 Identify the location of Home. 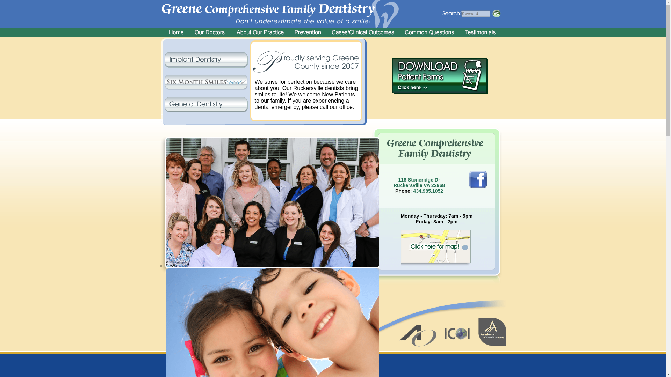
(230, 313).